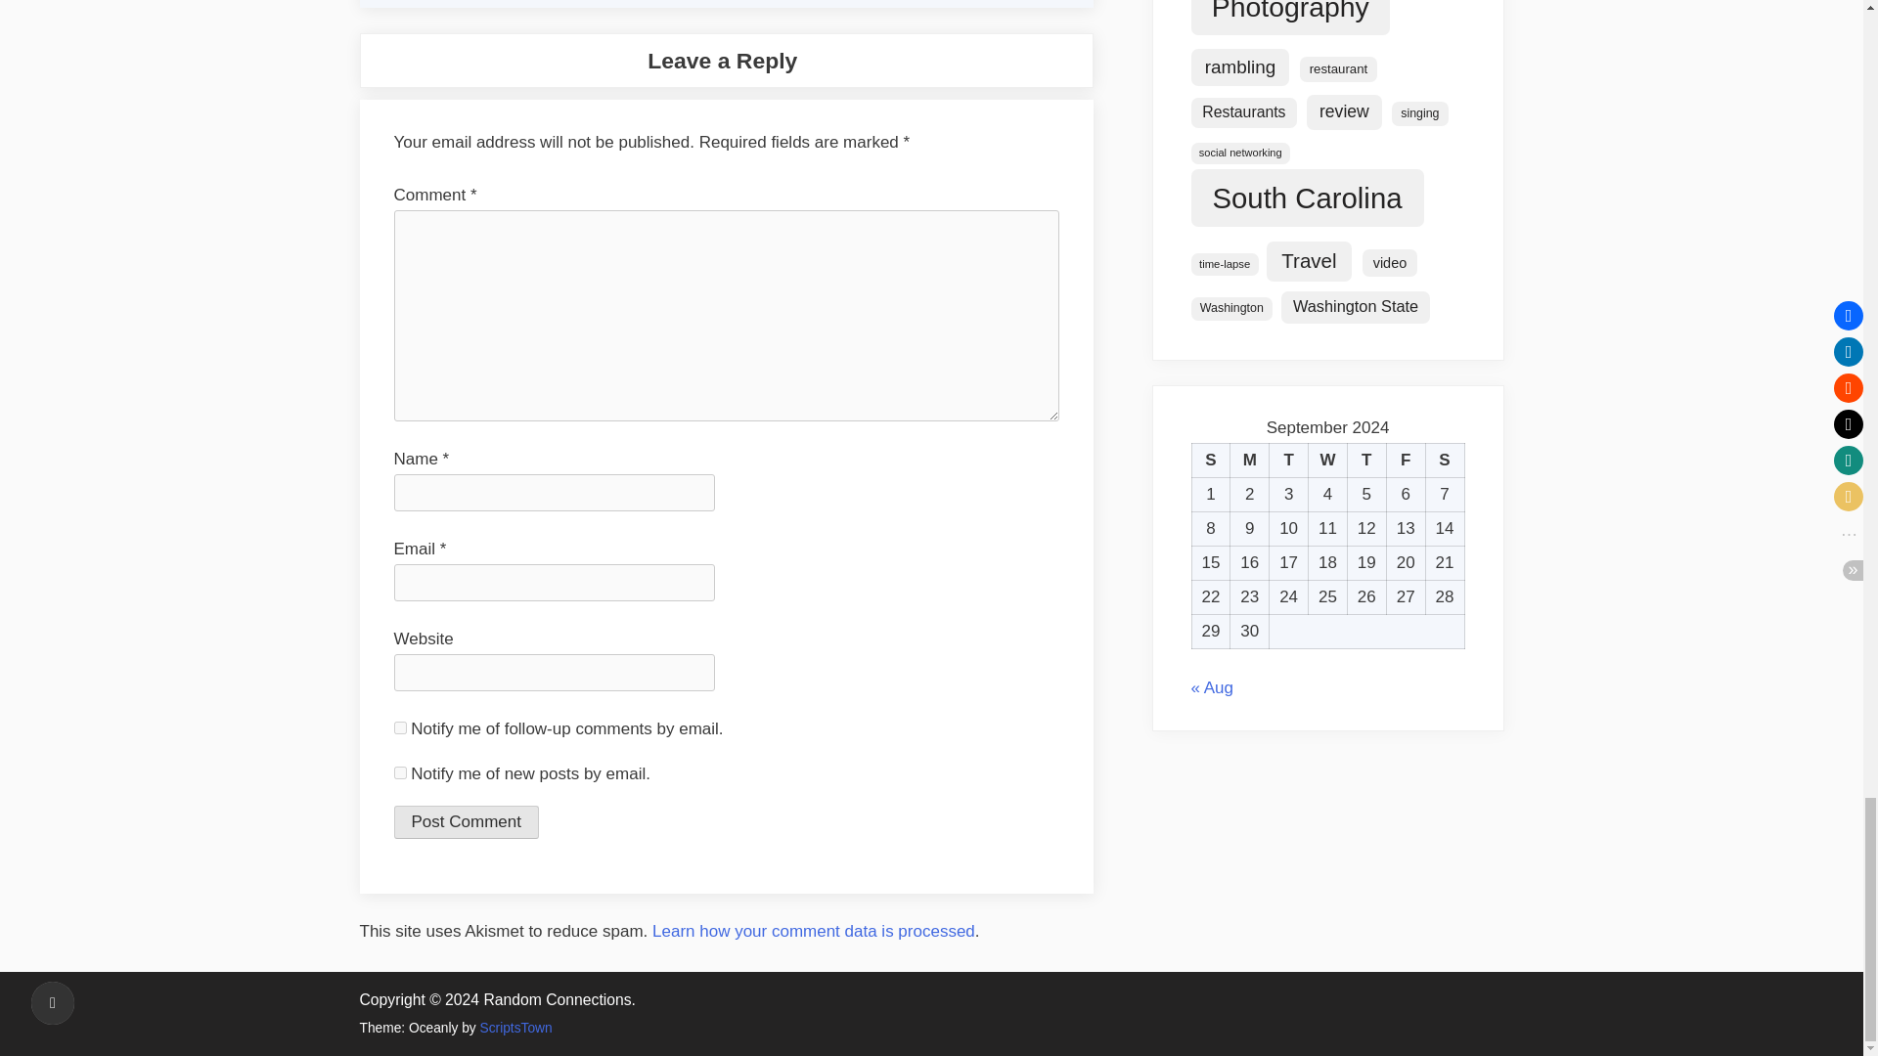 This screenshot has height=1056, width=1878. What do you see at coordinates (1249, 461) in the screenshot?
I see `Monday` at bounding box center [1249, 461].